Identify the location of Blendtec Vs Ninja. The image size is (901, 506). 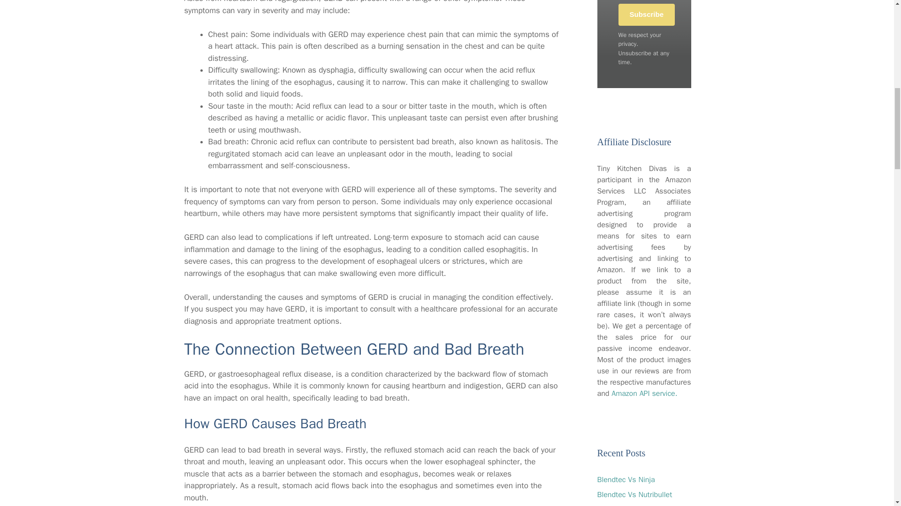
(626, 480).